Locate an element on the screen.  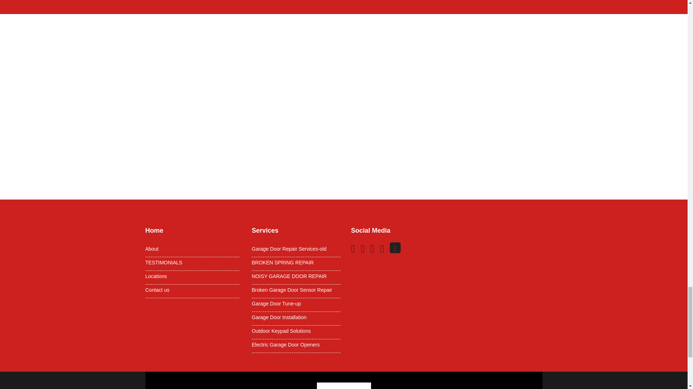
About is located at coordinates (192, 249).